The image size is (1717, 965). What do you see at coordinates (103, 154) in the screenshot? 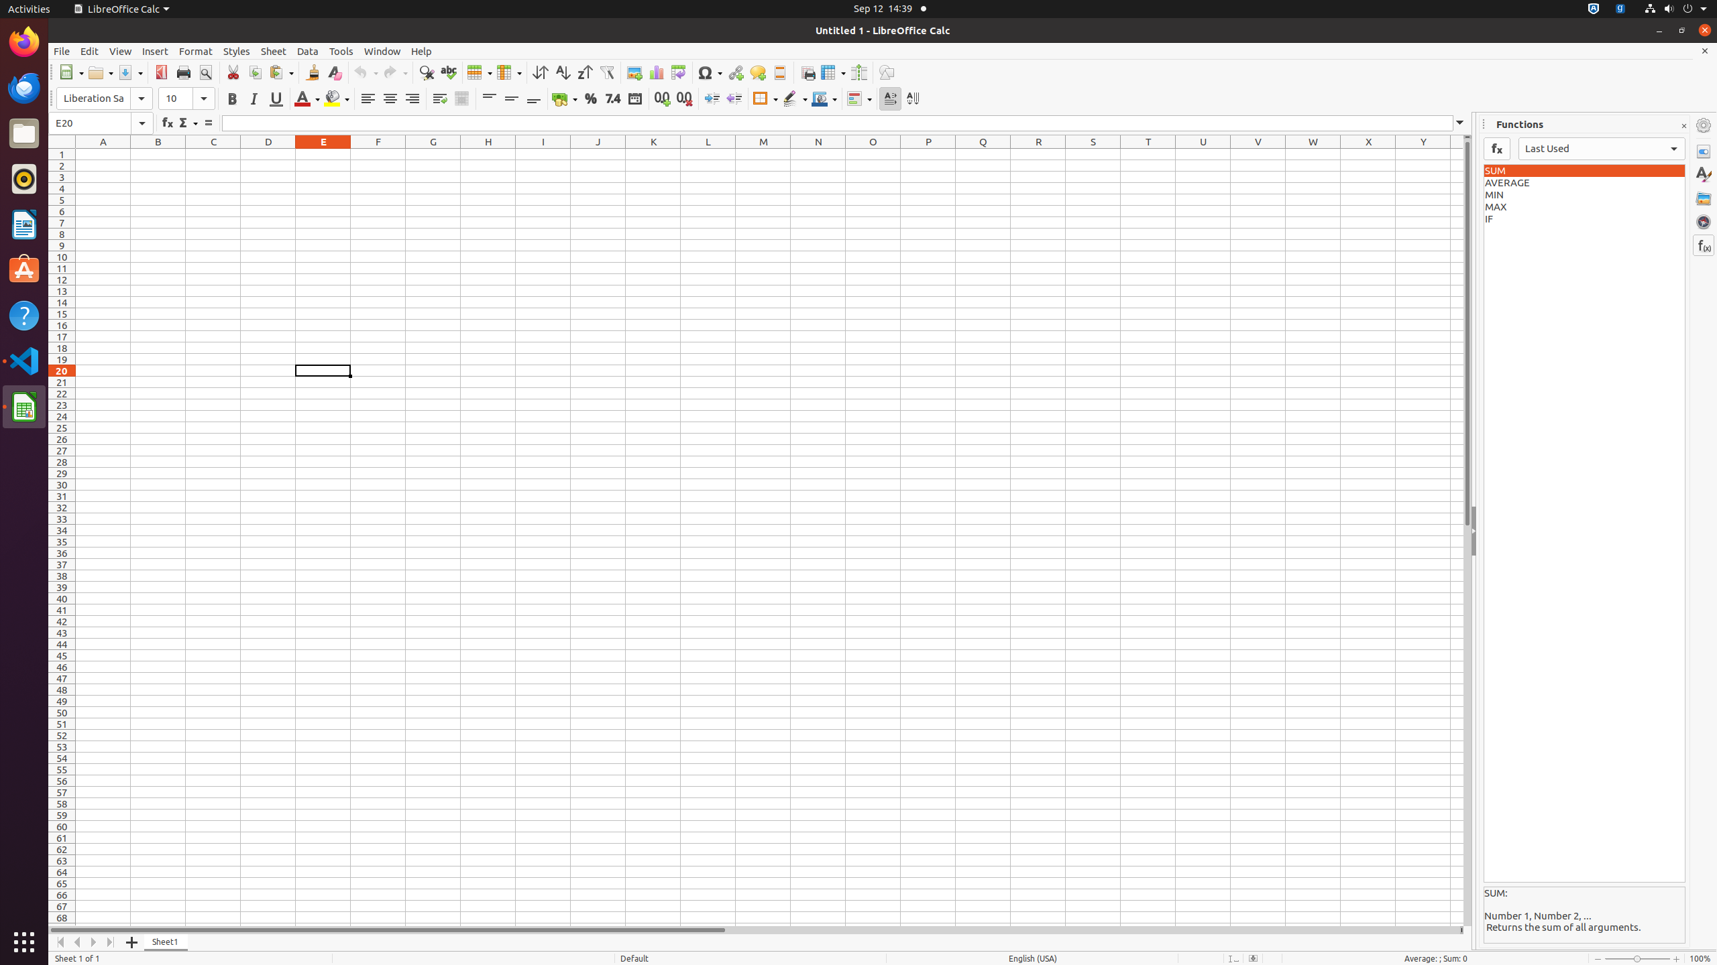
I see `A1` at bounding box center [103, 154].